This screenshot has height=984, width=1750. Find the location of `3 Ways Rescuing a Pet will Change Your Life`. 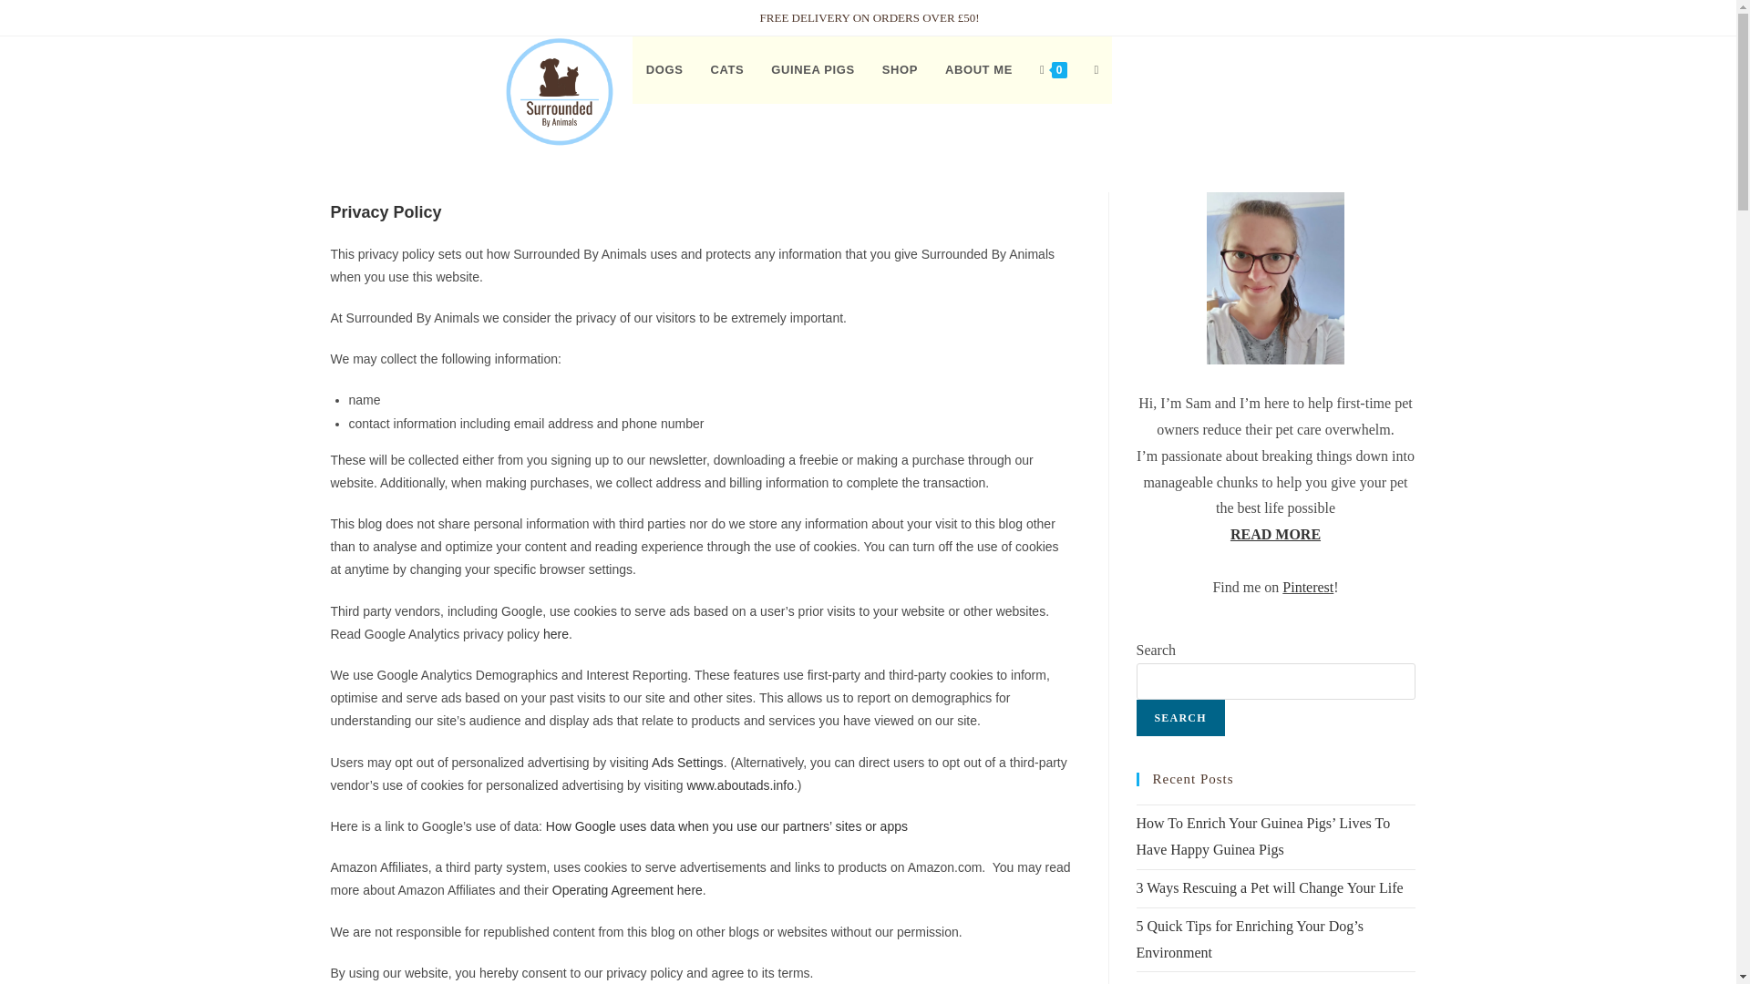

3 Ways Rescuing a Pet will Change Your Life is located at coordinates (1269, 887).